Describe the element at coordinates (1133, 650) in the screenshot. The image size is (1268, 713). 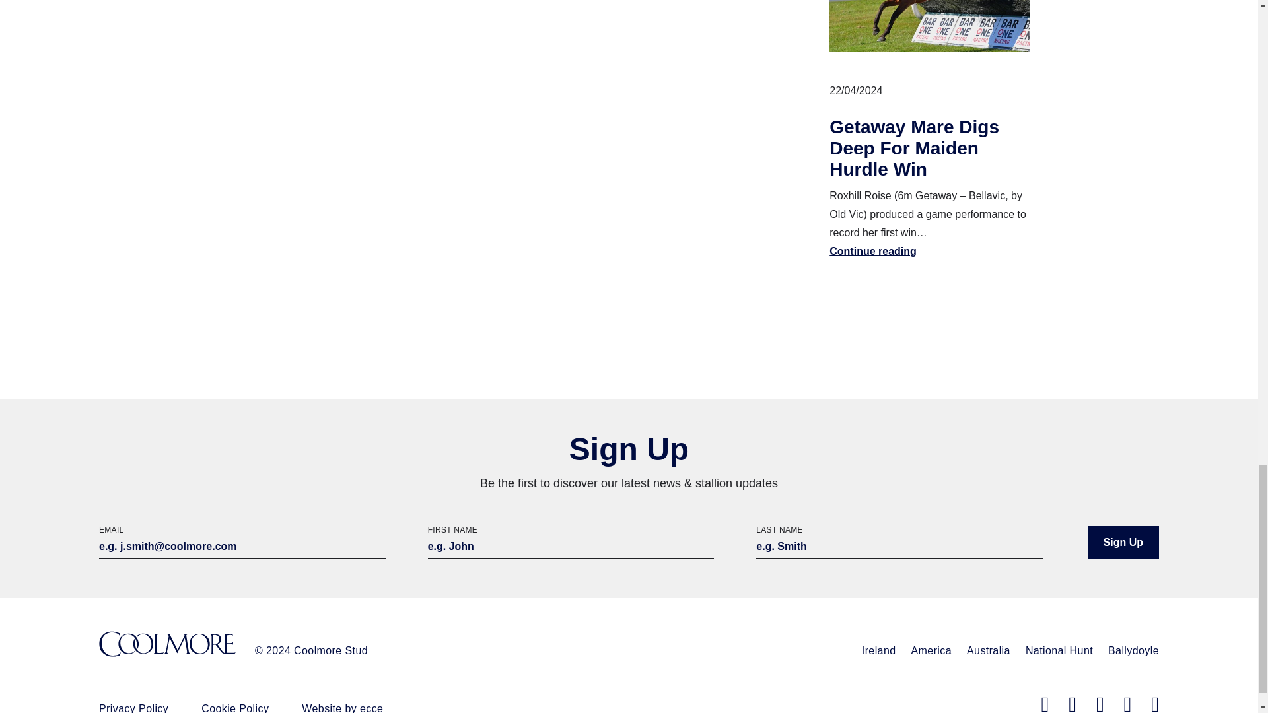
I see `Ballydoyle` at that location.